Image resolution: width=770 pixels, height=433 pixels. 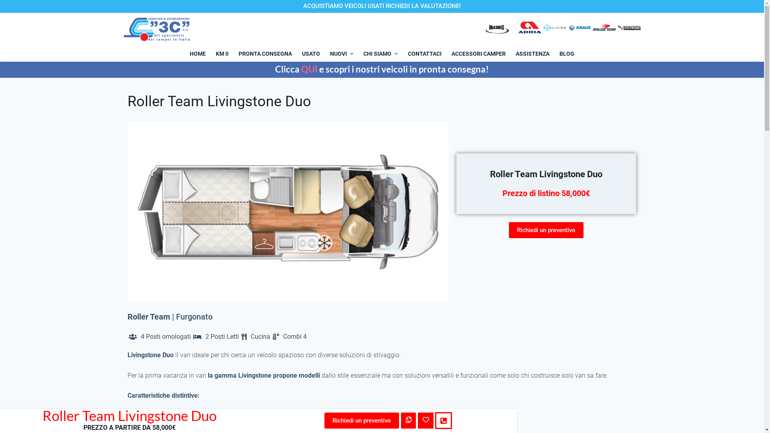 I want to click on PRONTA CONSEGNA, so click(x=265, y=54).